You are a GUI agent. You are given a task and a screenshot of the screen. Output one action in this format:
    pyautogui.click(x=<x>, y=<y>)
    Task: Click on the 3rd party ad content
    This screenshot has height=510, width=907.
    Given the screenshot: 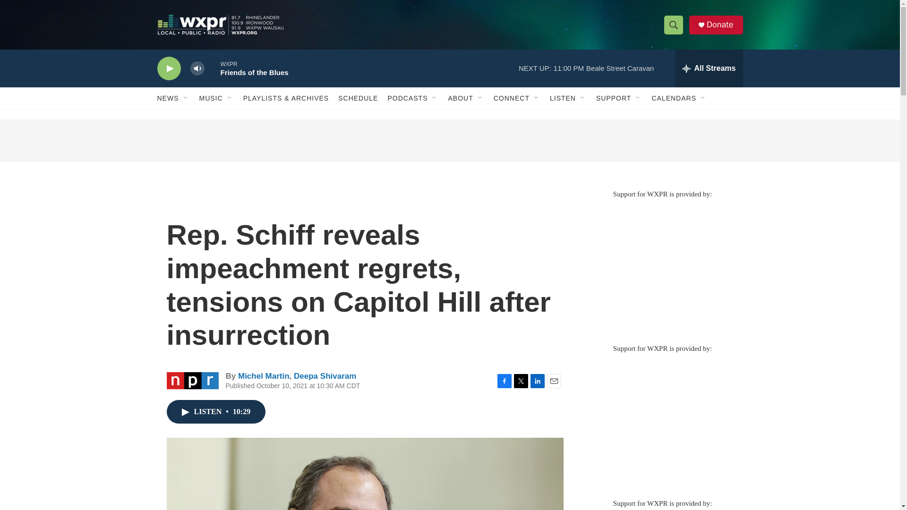 What is the action you would take?
    pyautogui.click(x=449, y=141)
    